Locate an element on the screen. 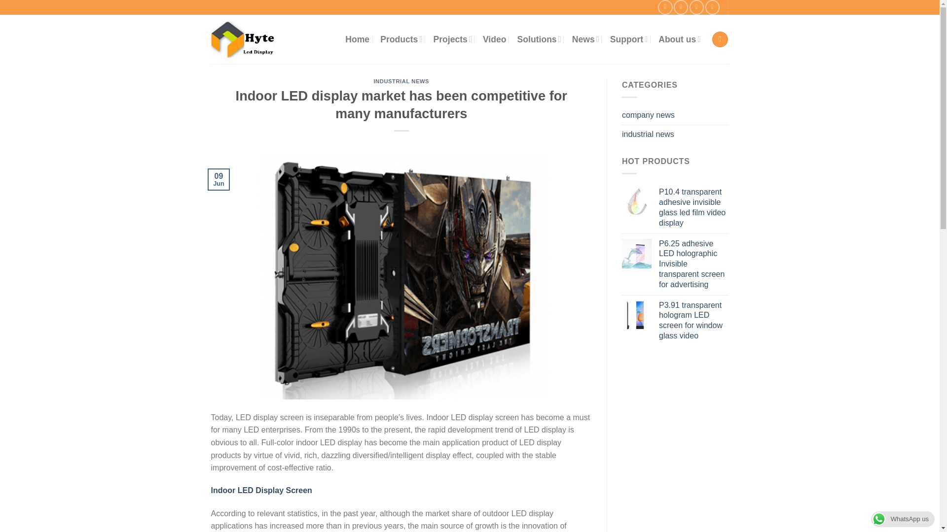  Follow on Pinterest is located at coordinates (712, 7).